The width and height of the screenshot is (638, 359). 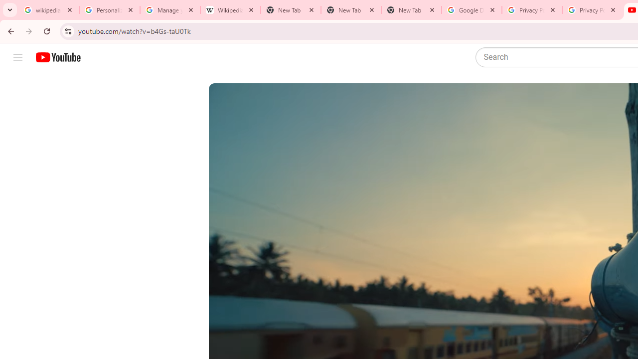 What do you see at coordinates (169, 10) in the screenshot?
I see `Manage your Location History - Google Search Help` at bounding box center [169, 10].